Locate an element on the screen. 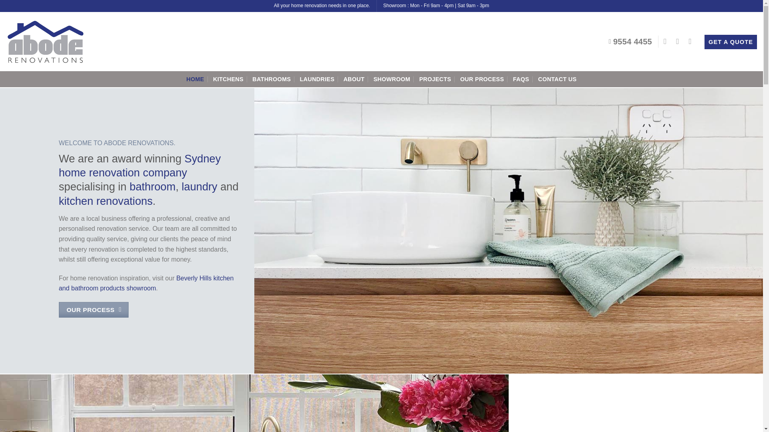 This screenshot has height=432, width=769. Send us an email is located at coordinates (693, 41).